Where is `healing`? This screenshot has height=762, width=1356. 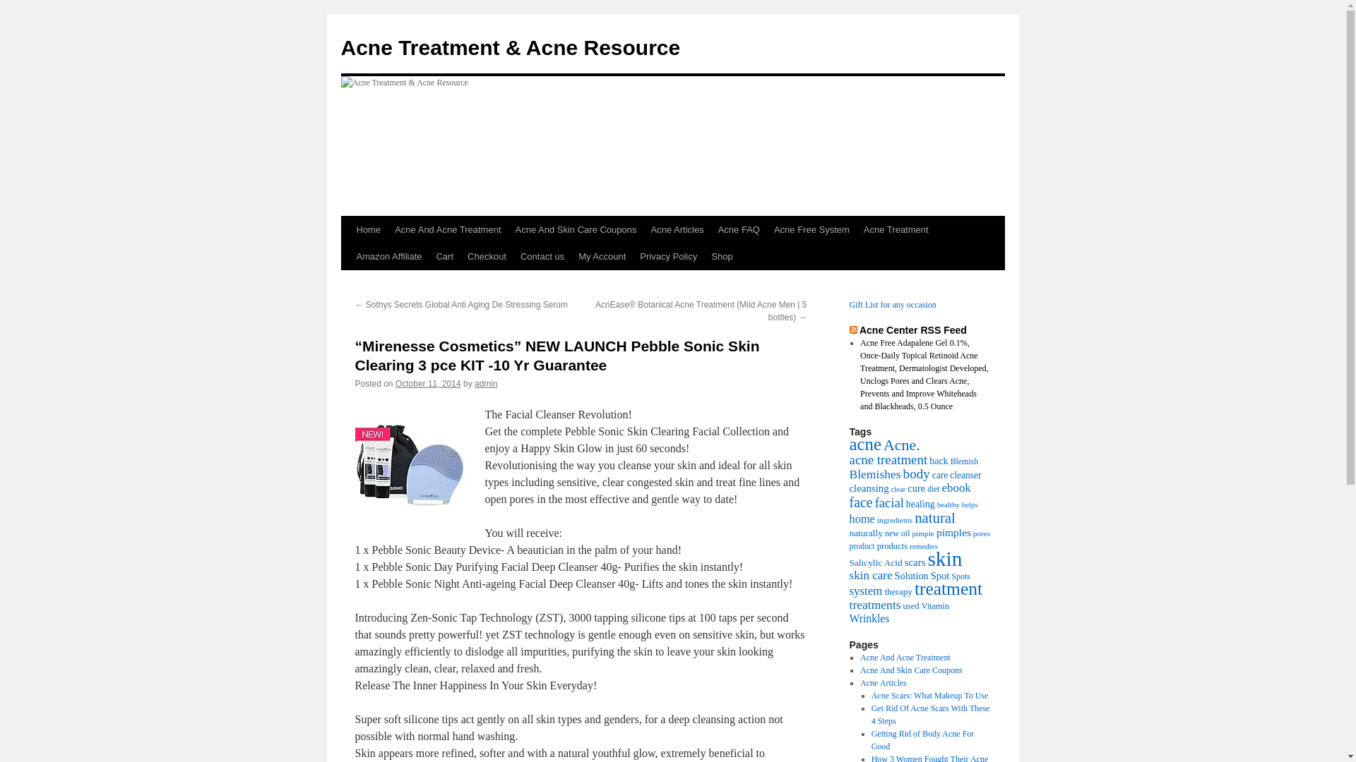
healing is located at coordinates (921, 504).